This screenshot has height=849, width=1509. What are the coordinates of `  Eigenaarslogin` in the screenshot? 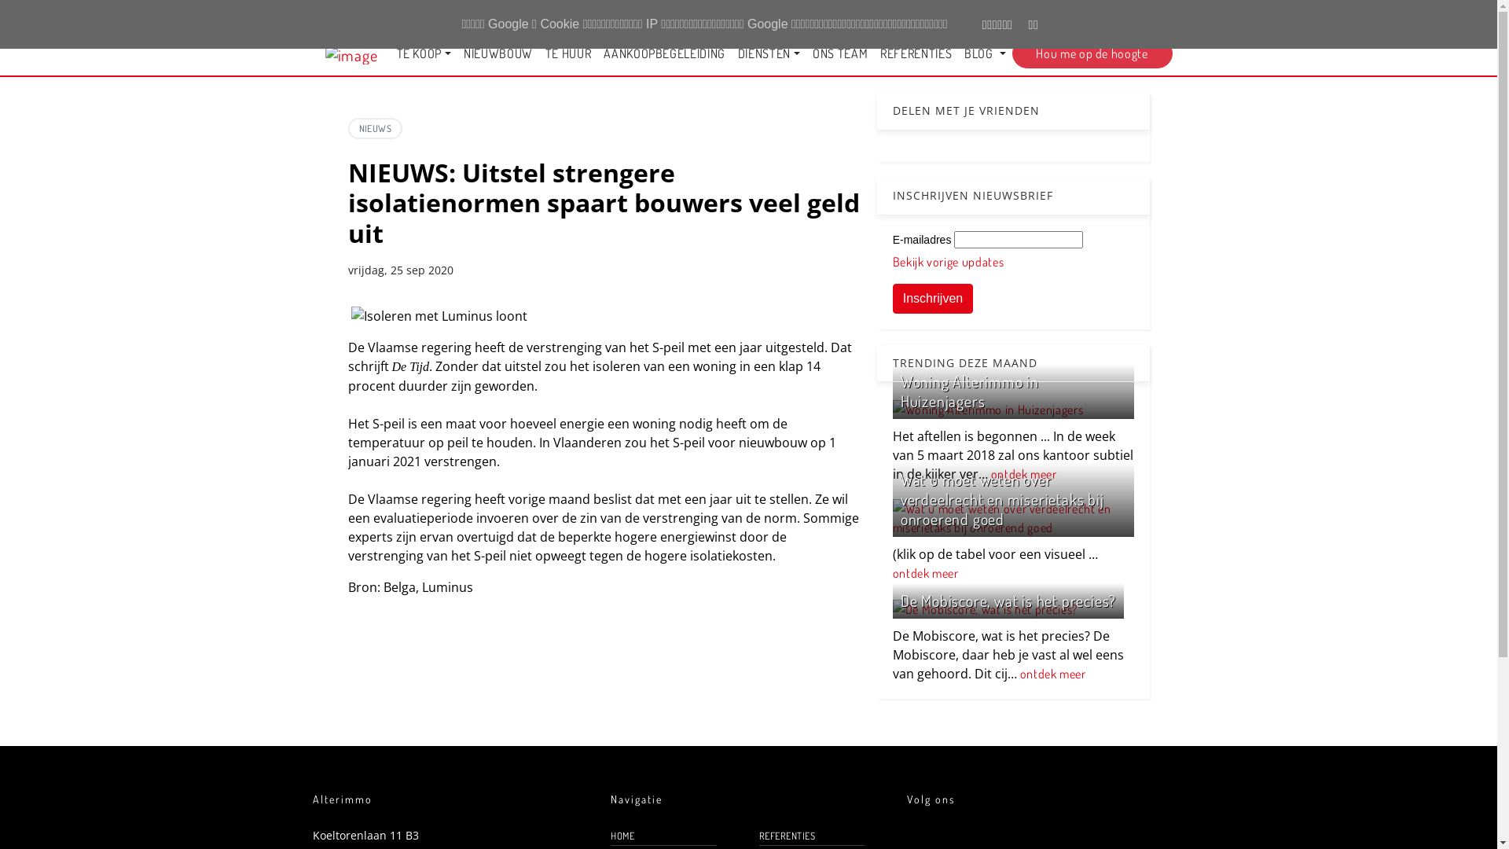 It's located at (1077, 16).